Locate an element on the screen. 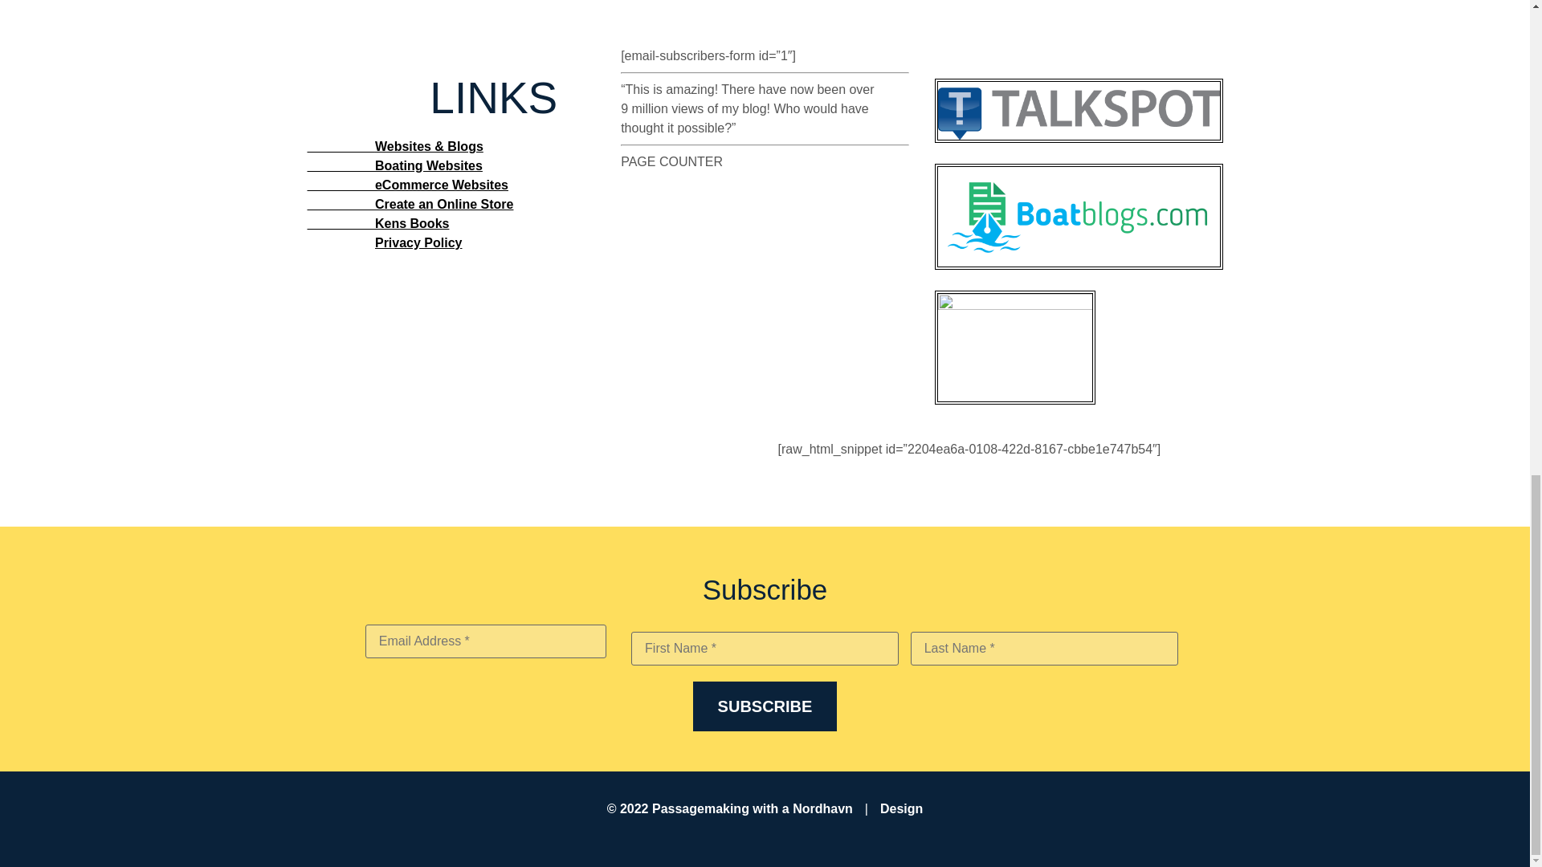 The height and width of the screenshot is (867, 1542).                    Create an Online Store is located at coordinates (410, 204).